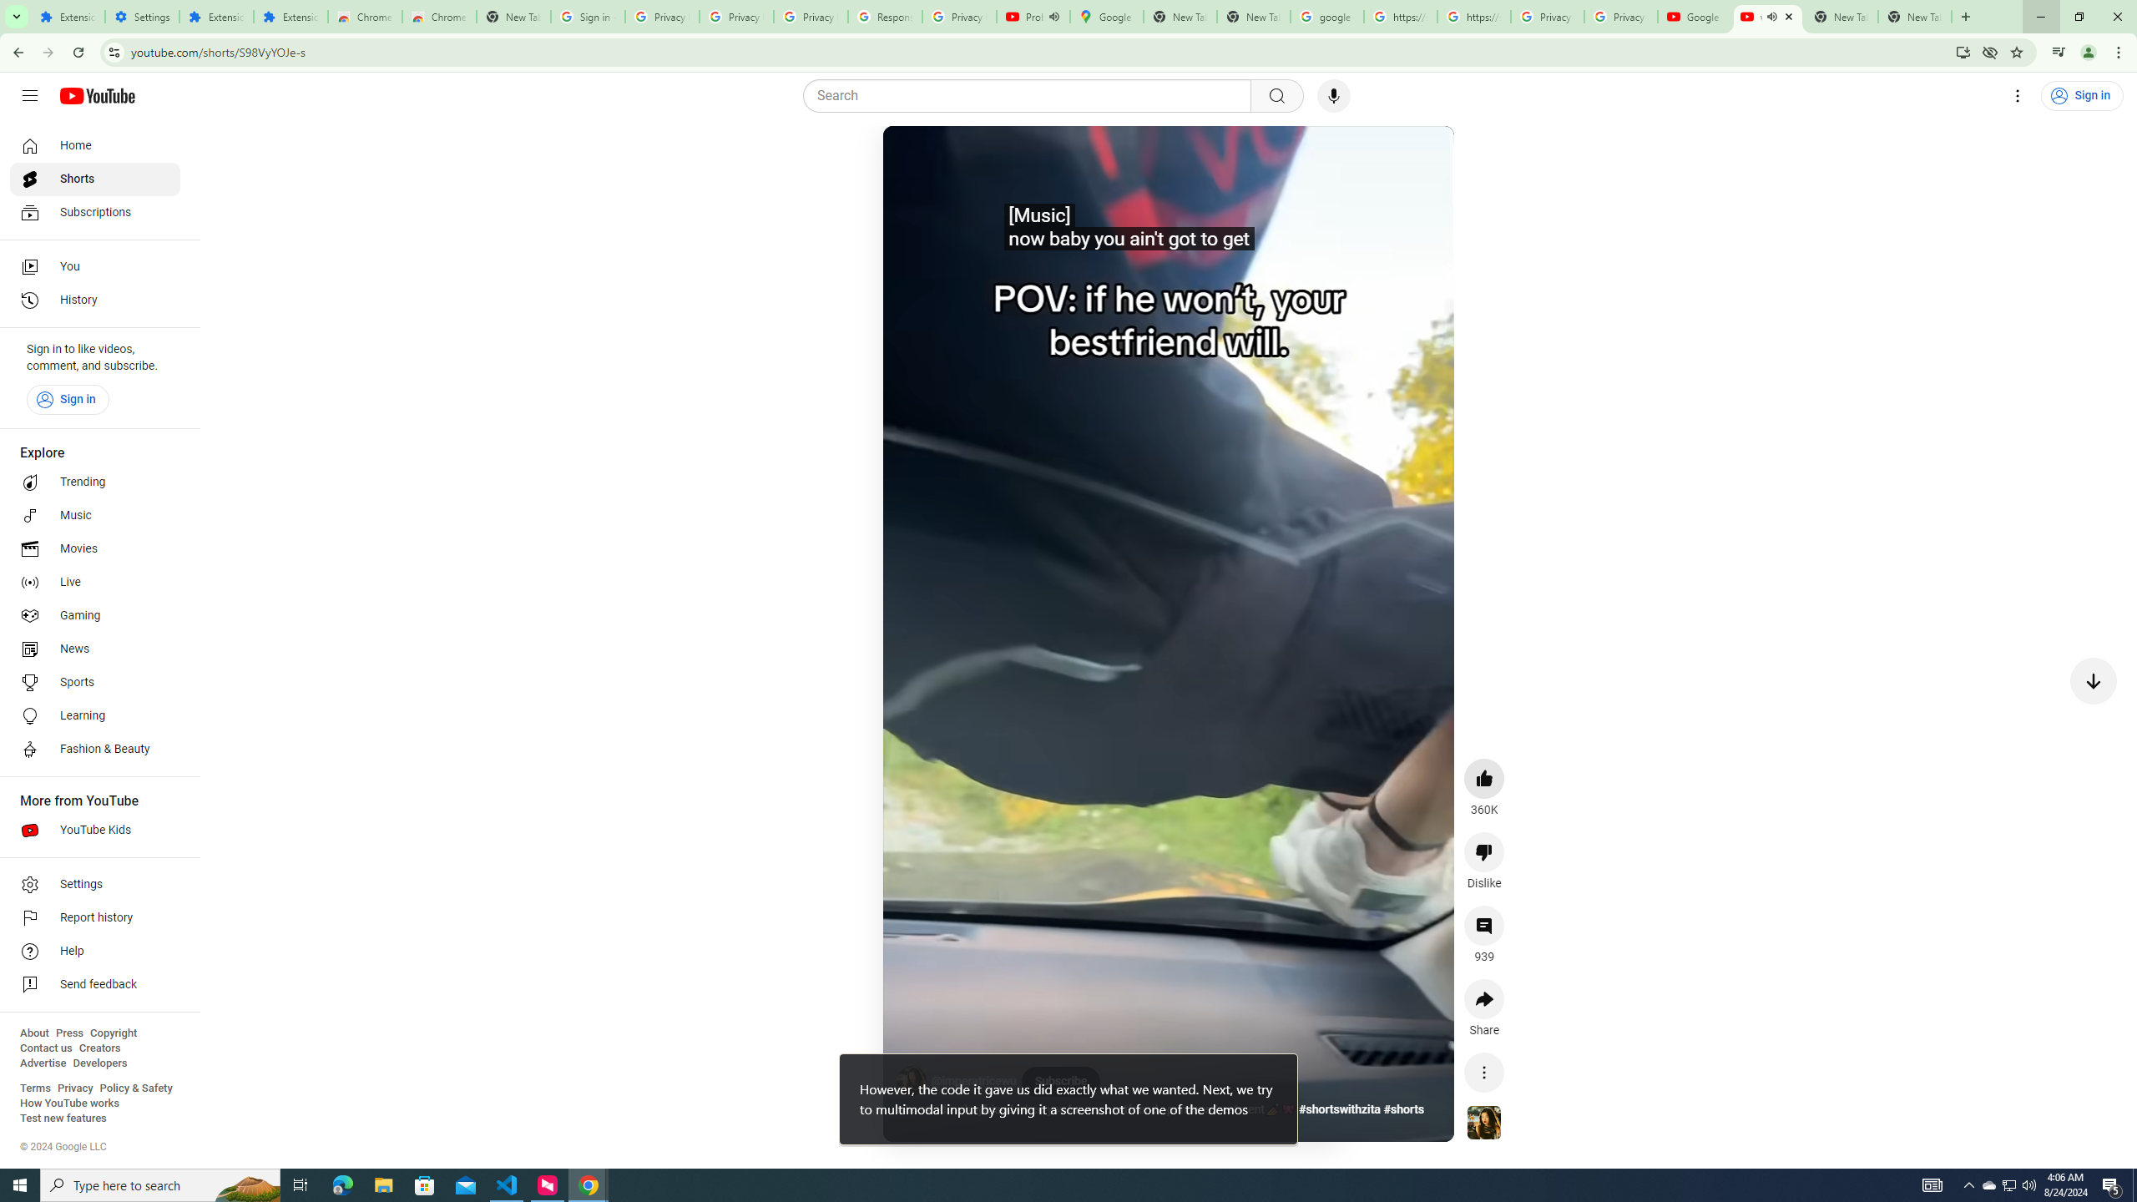 The image size is (2137, 1202). Describe the element at coordinates (2059, 53) in the screenshot. I see `Control your music, videos, and more` at that location.